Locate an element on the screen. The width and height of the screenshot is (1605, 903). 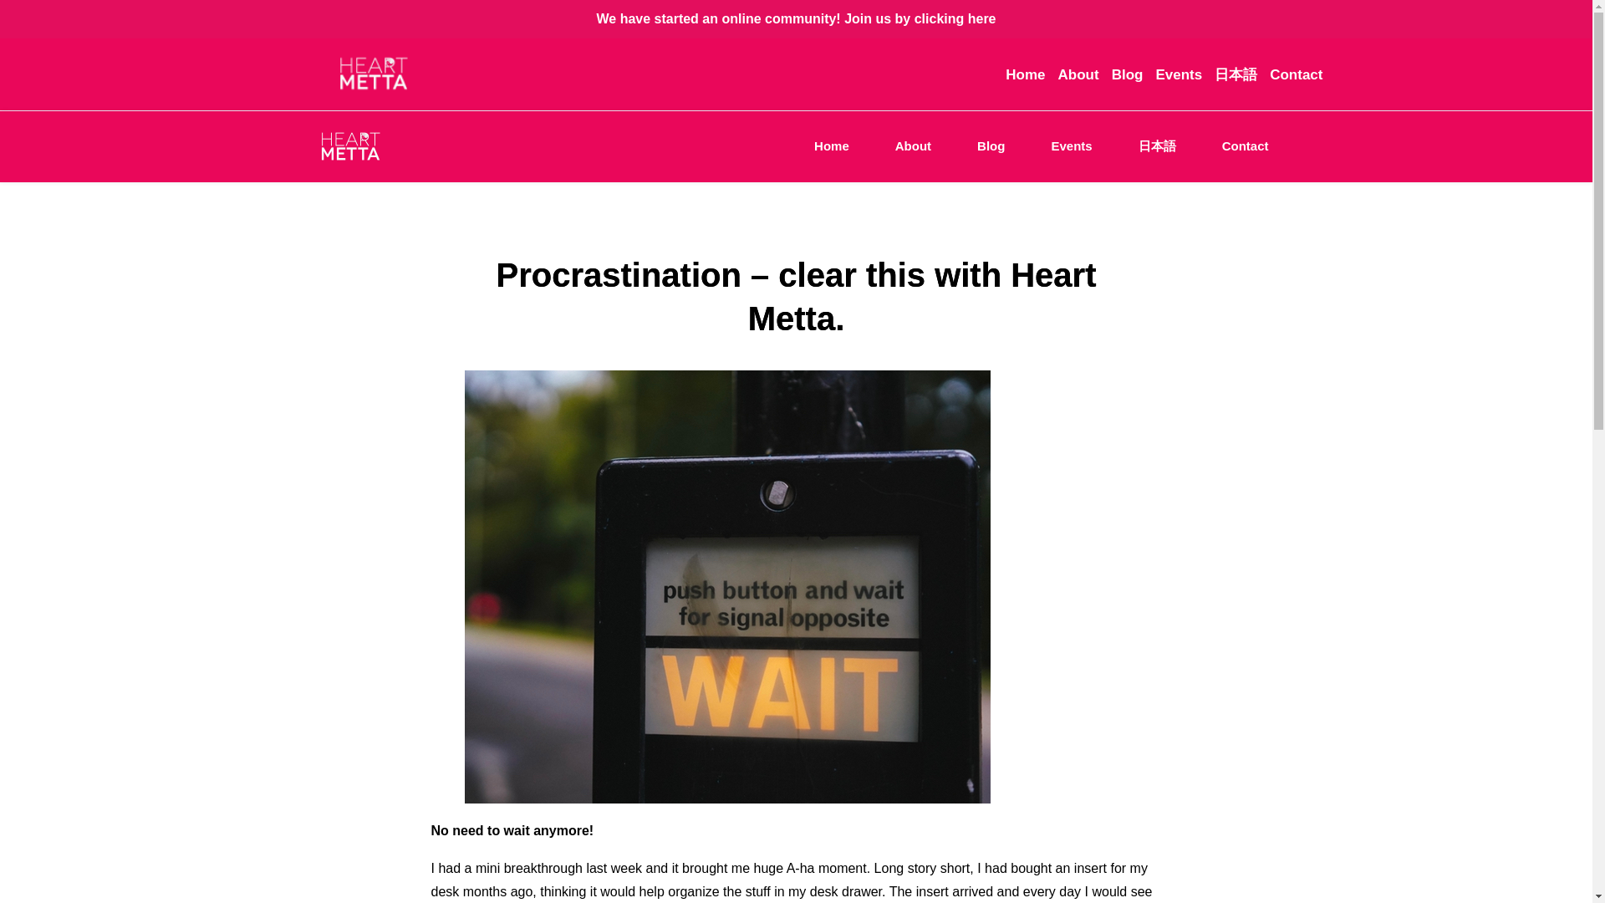
Home is located at coordinates (832, 146).